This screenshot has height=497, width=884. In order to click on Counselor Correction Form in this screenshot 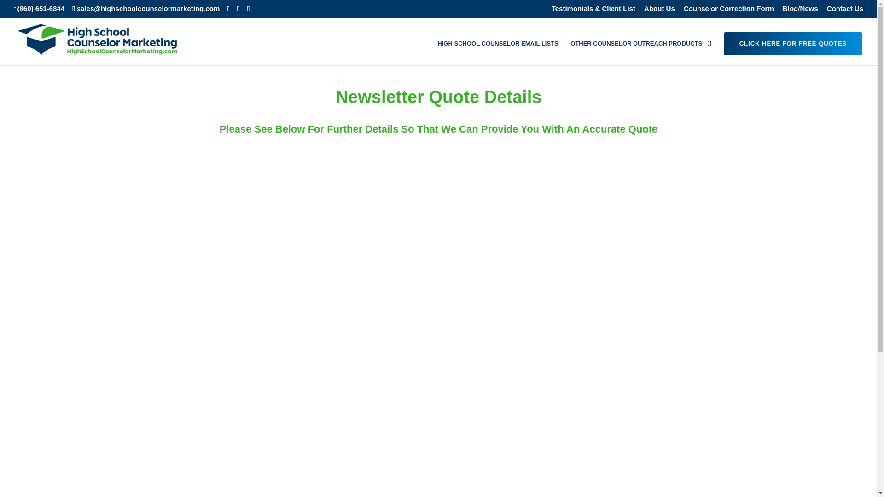, I will do `click(728, 11)`.